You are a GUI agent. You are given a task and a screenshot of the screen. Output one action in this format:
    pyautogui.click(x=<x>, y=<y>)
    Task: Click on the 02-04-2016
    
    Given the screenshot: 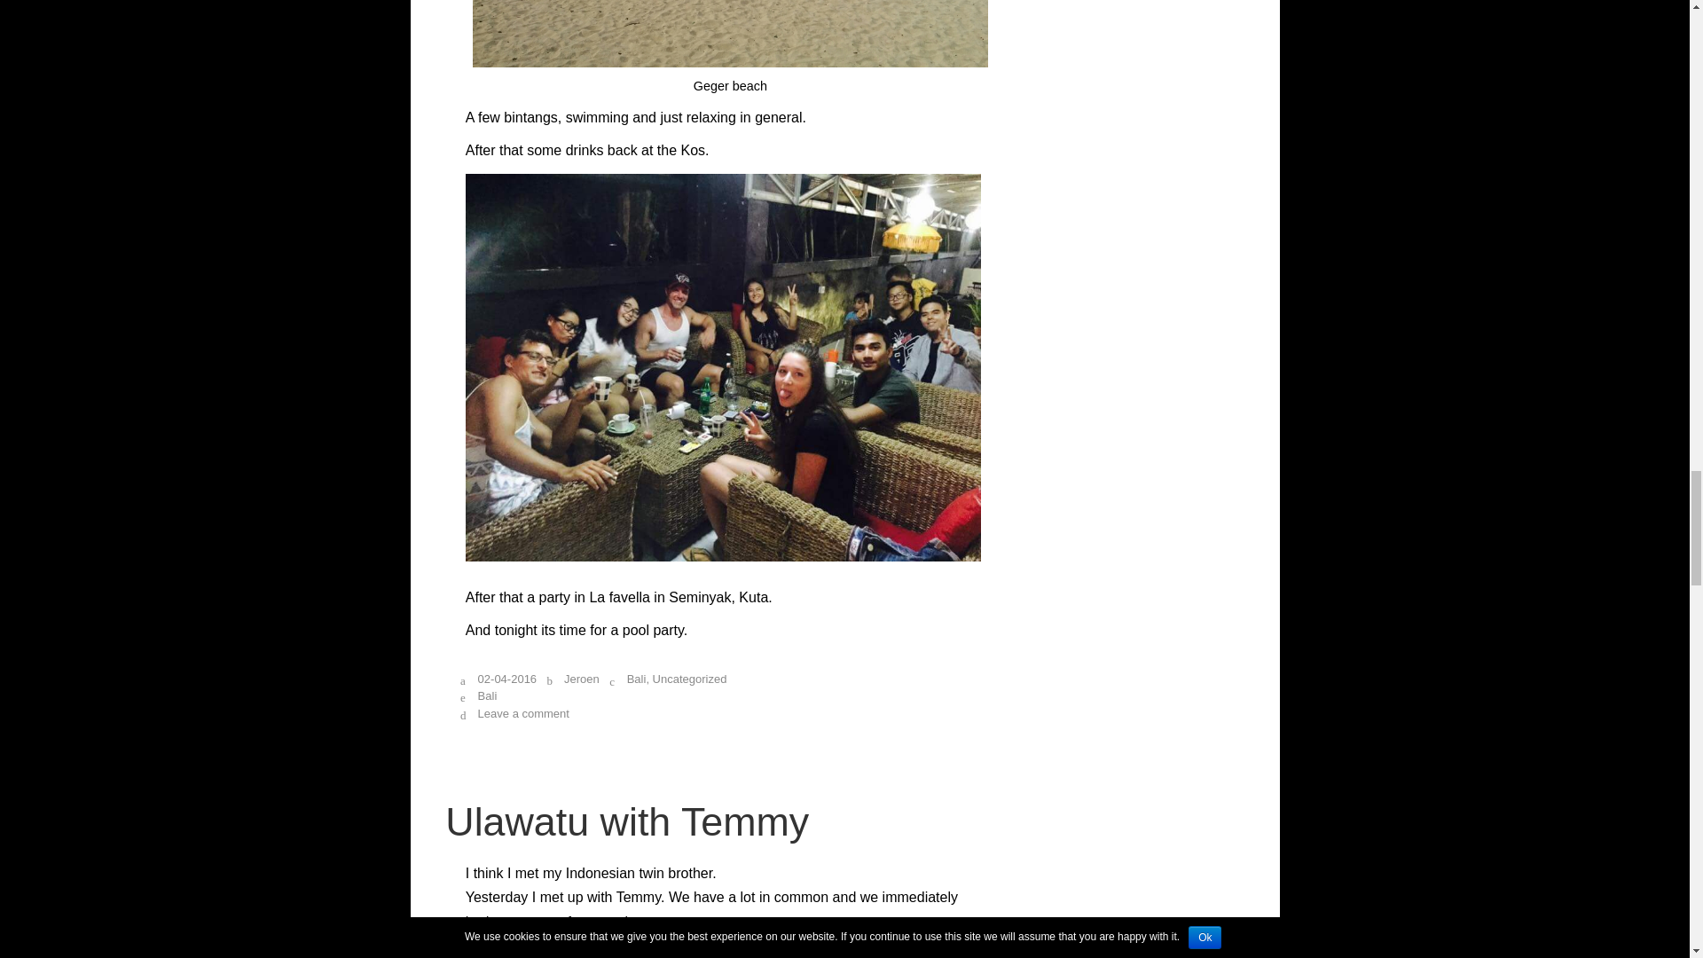 What is the action you would take?
    pyautogui.click(x=507, y=679)
    